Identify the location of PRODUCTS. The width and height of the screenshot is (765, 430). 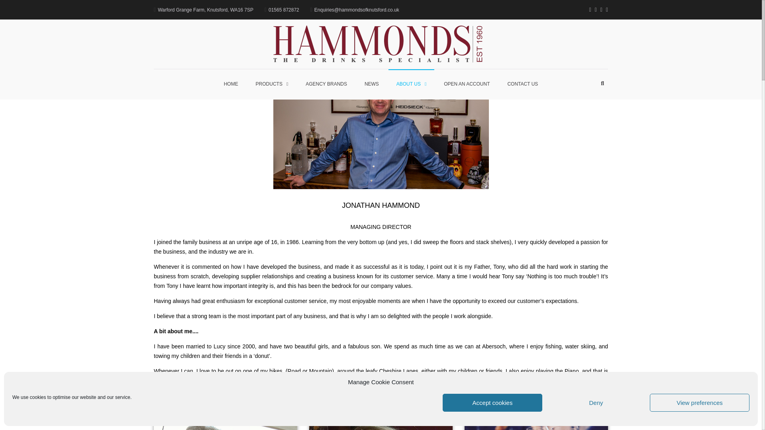
(272, 84).